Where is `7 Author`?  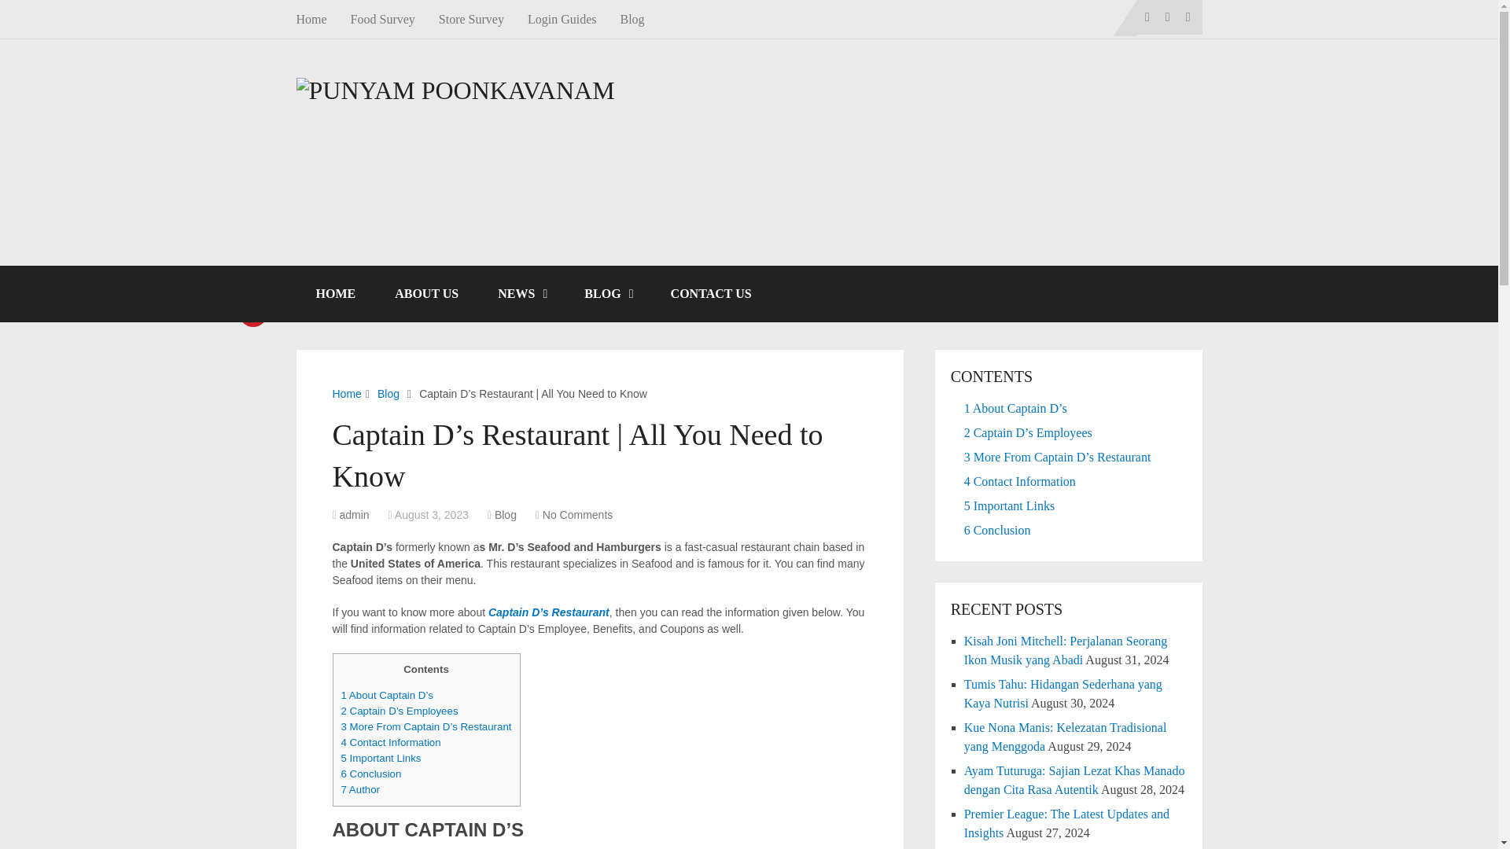
7 Author is located at coordinates (360, 789).